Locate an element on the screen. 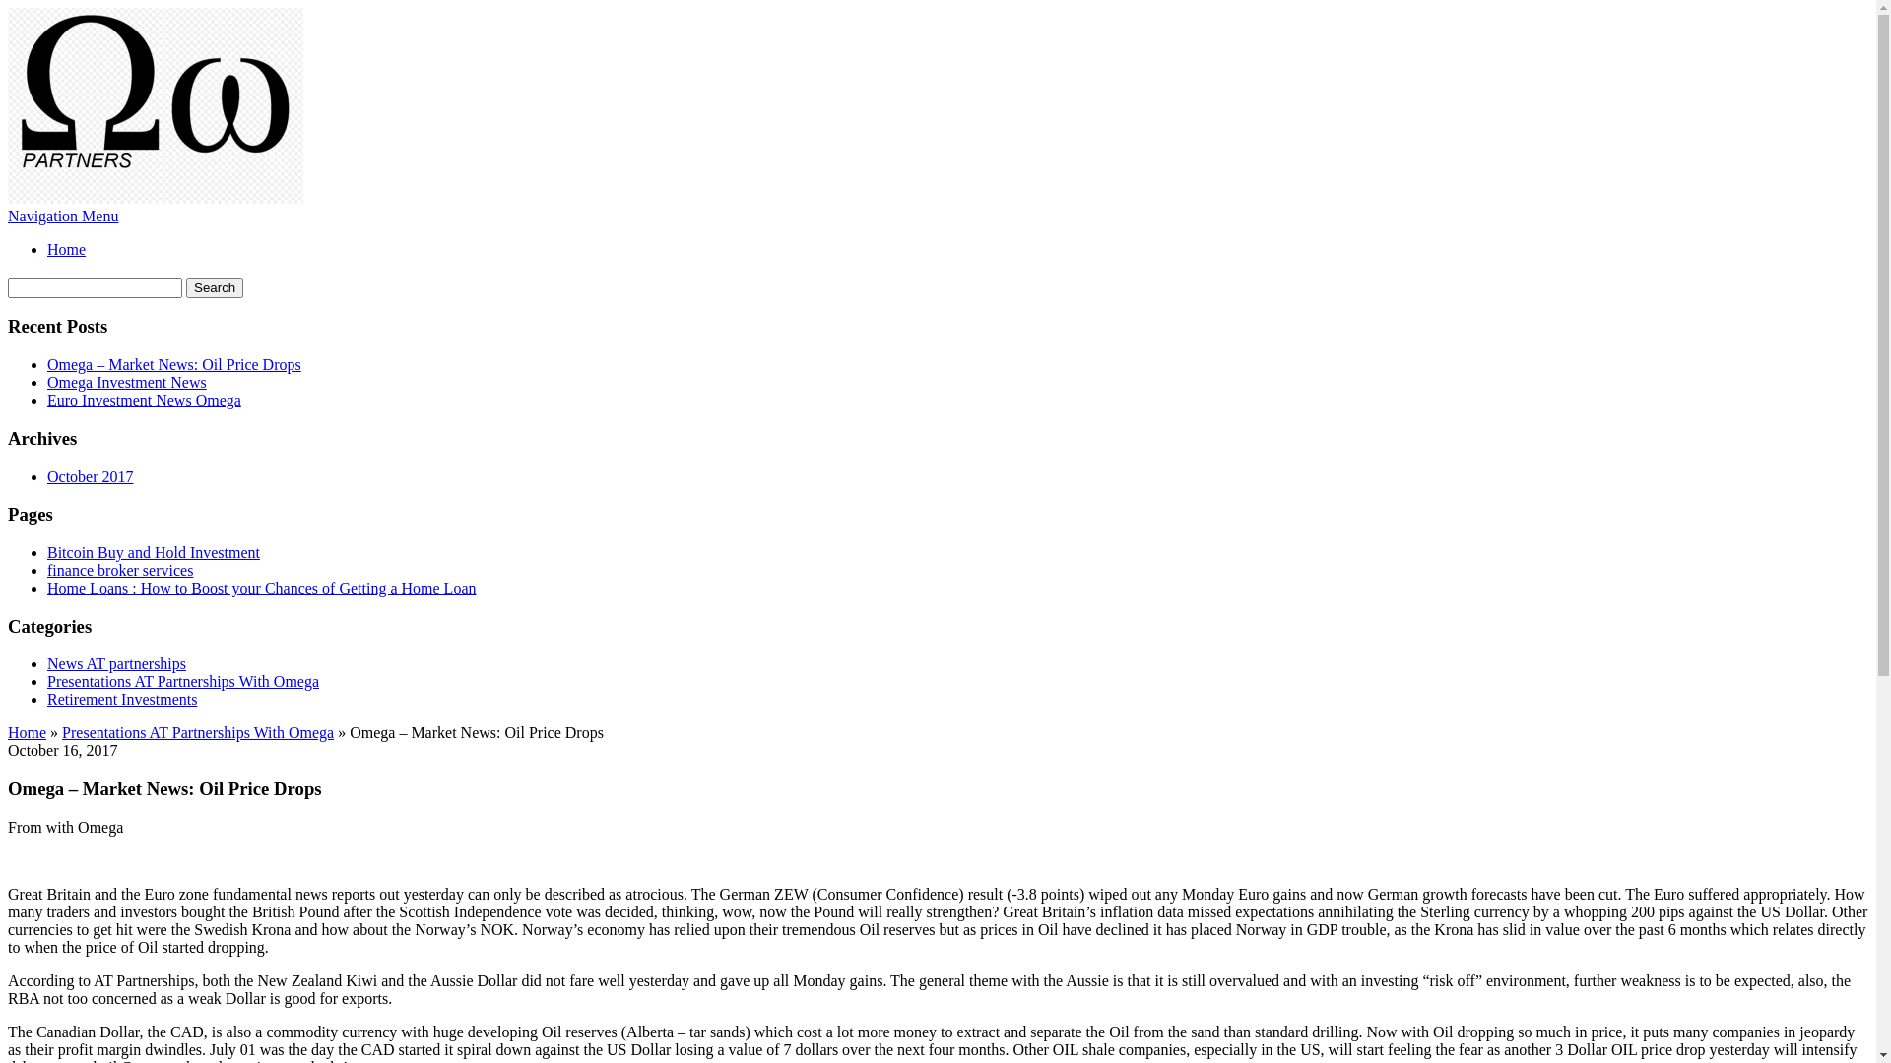 The image size is (1891, 1063). Retirement Investments is located at coordinates (122, 699).